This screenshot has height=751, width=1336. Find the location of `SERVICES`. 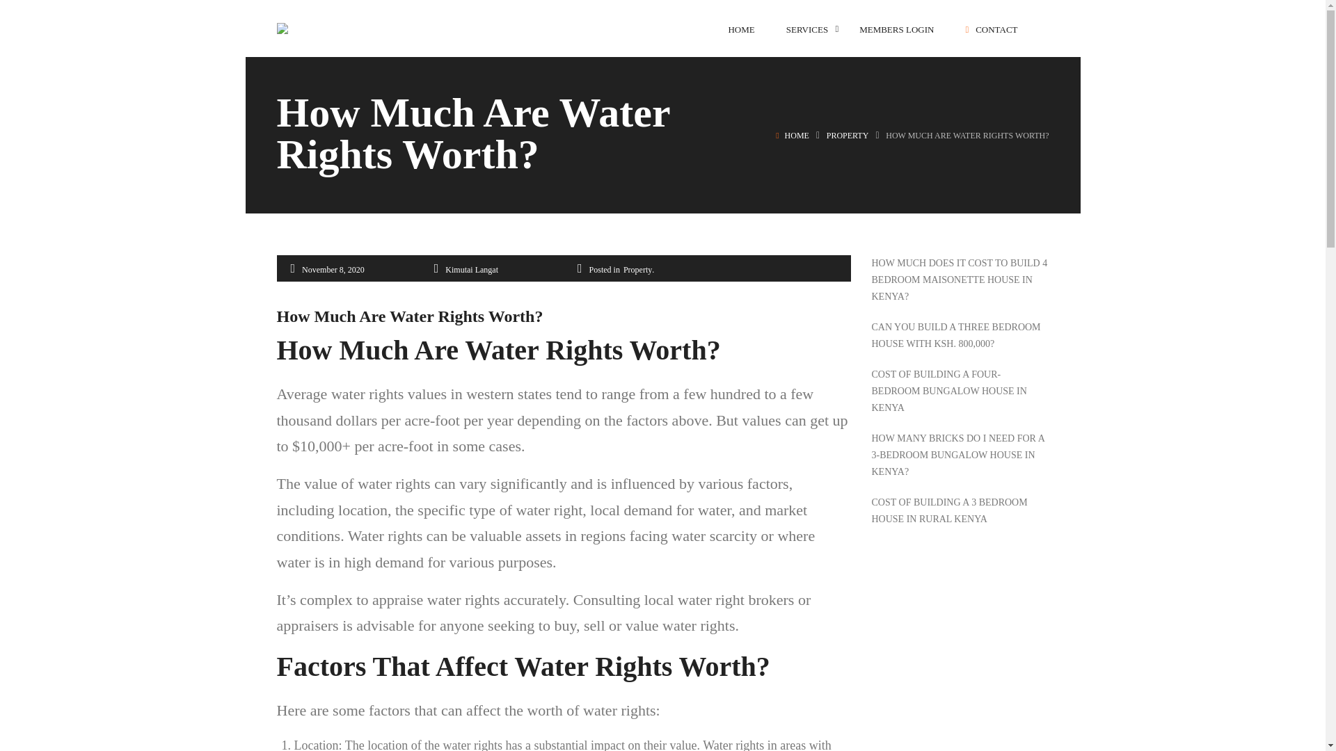

SERVICES is located at coordinates (807, 29).